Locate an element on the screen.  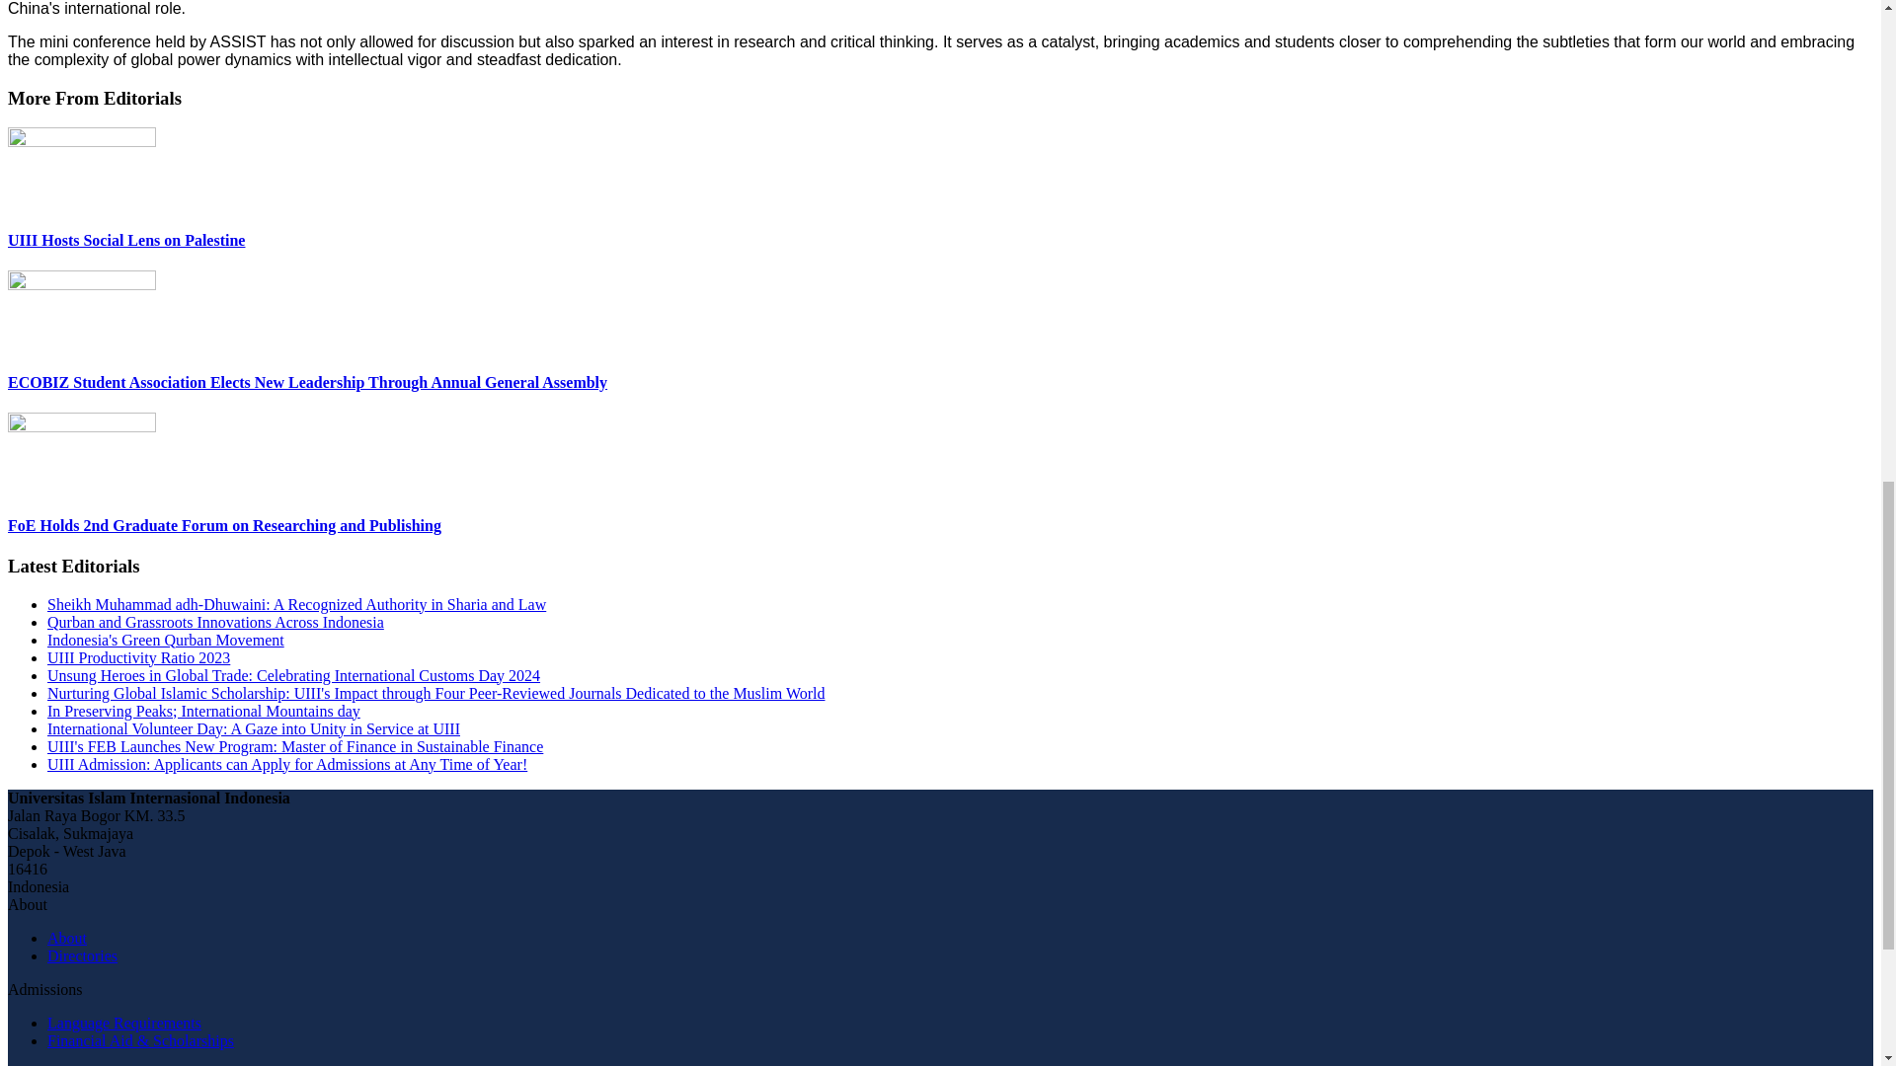
FoE Holds 2nd Graduate Forum on Researching and Publishing is located at coordinates (224, 525).